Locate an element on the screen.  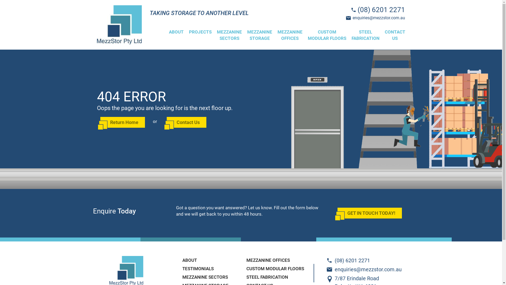
enquiries@mezzstor.com.au is located at coordinates (362, 269).